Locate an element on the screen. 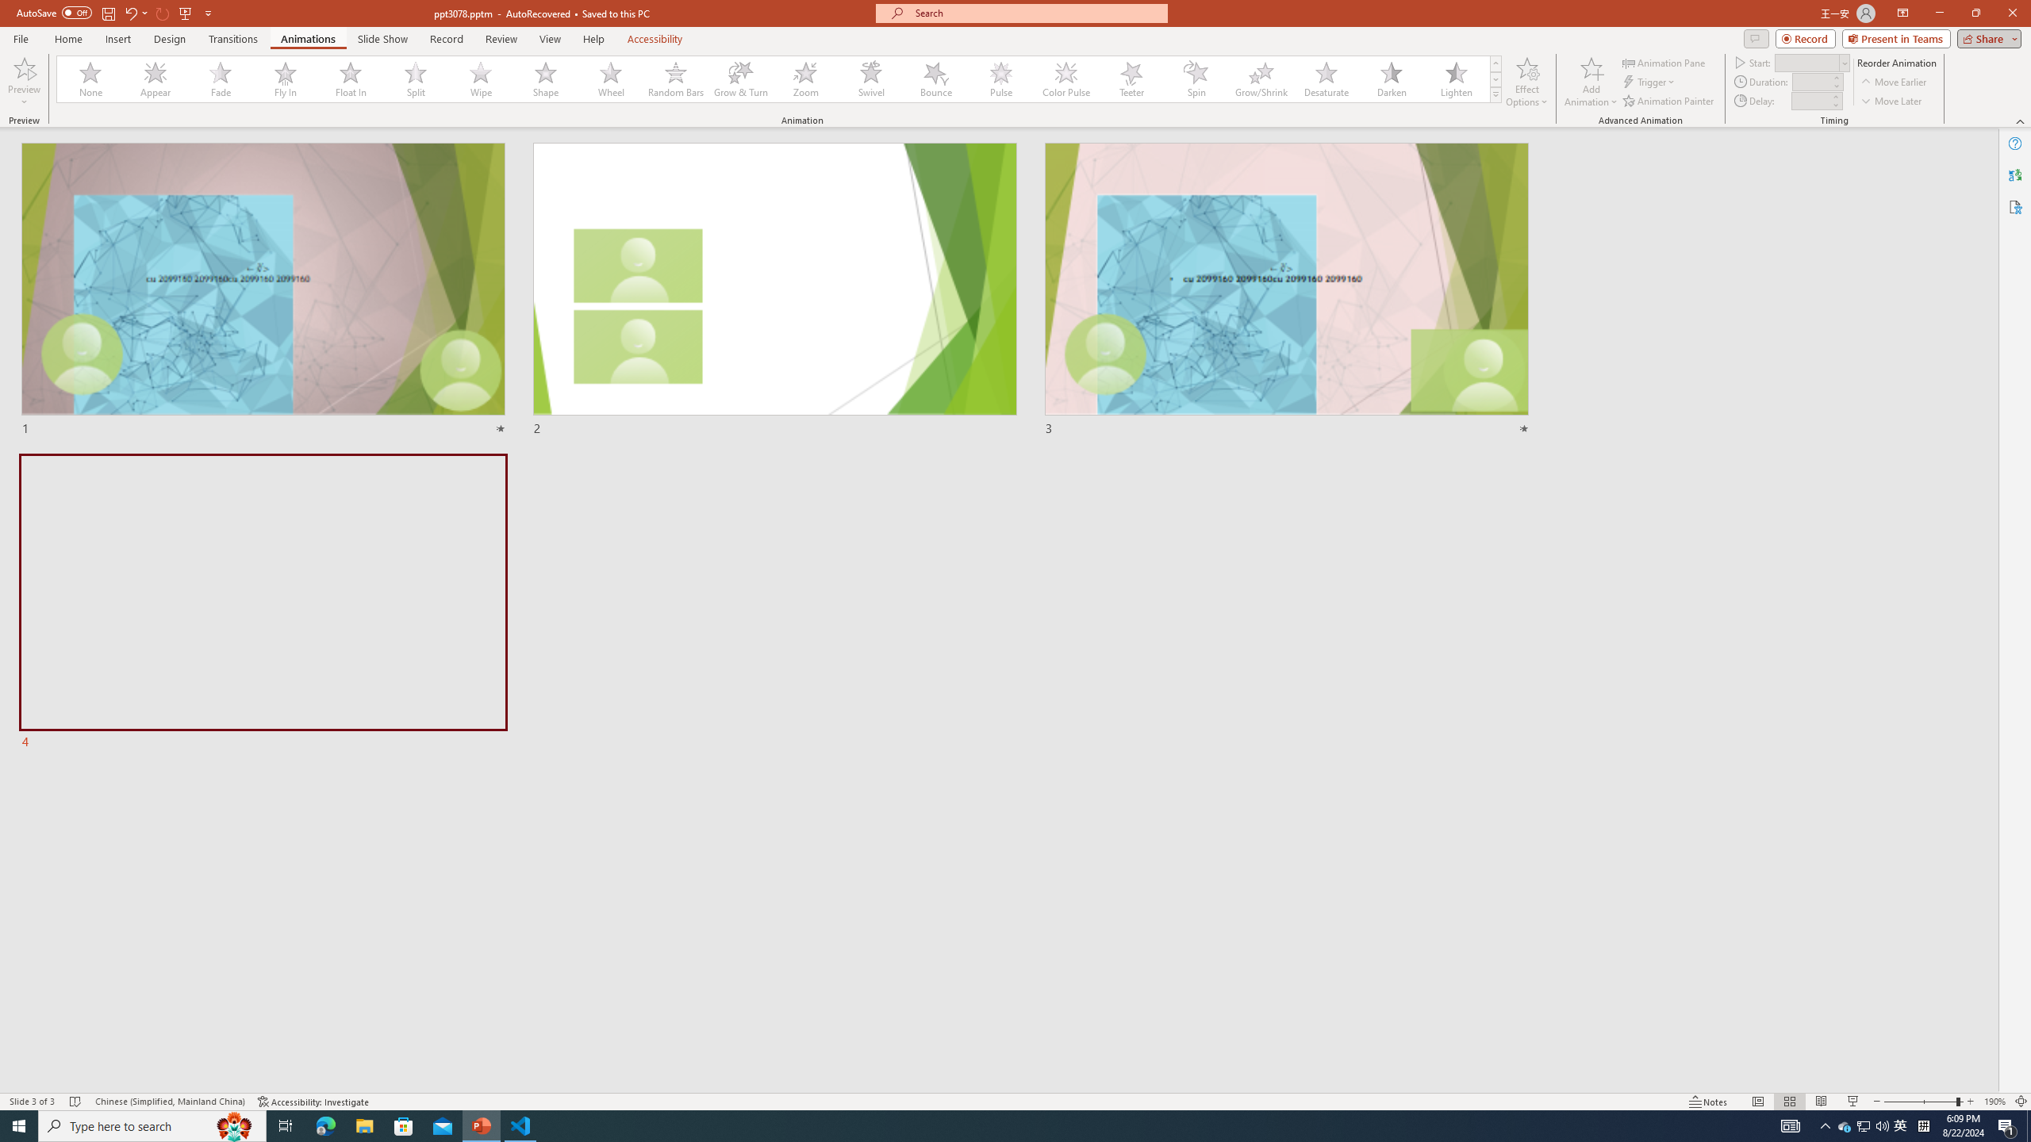  Swivel is located at coordinates (871, 79).